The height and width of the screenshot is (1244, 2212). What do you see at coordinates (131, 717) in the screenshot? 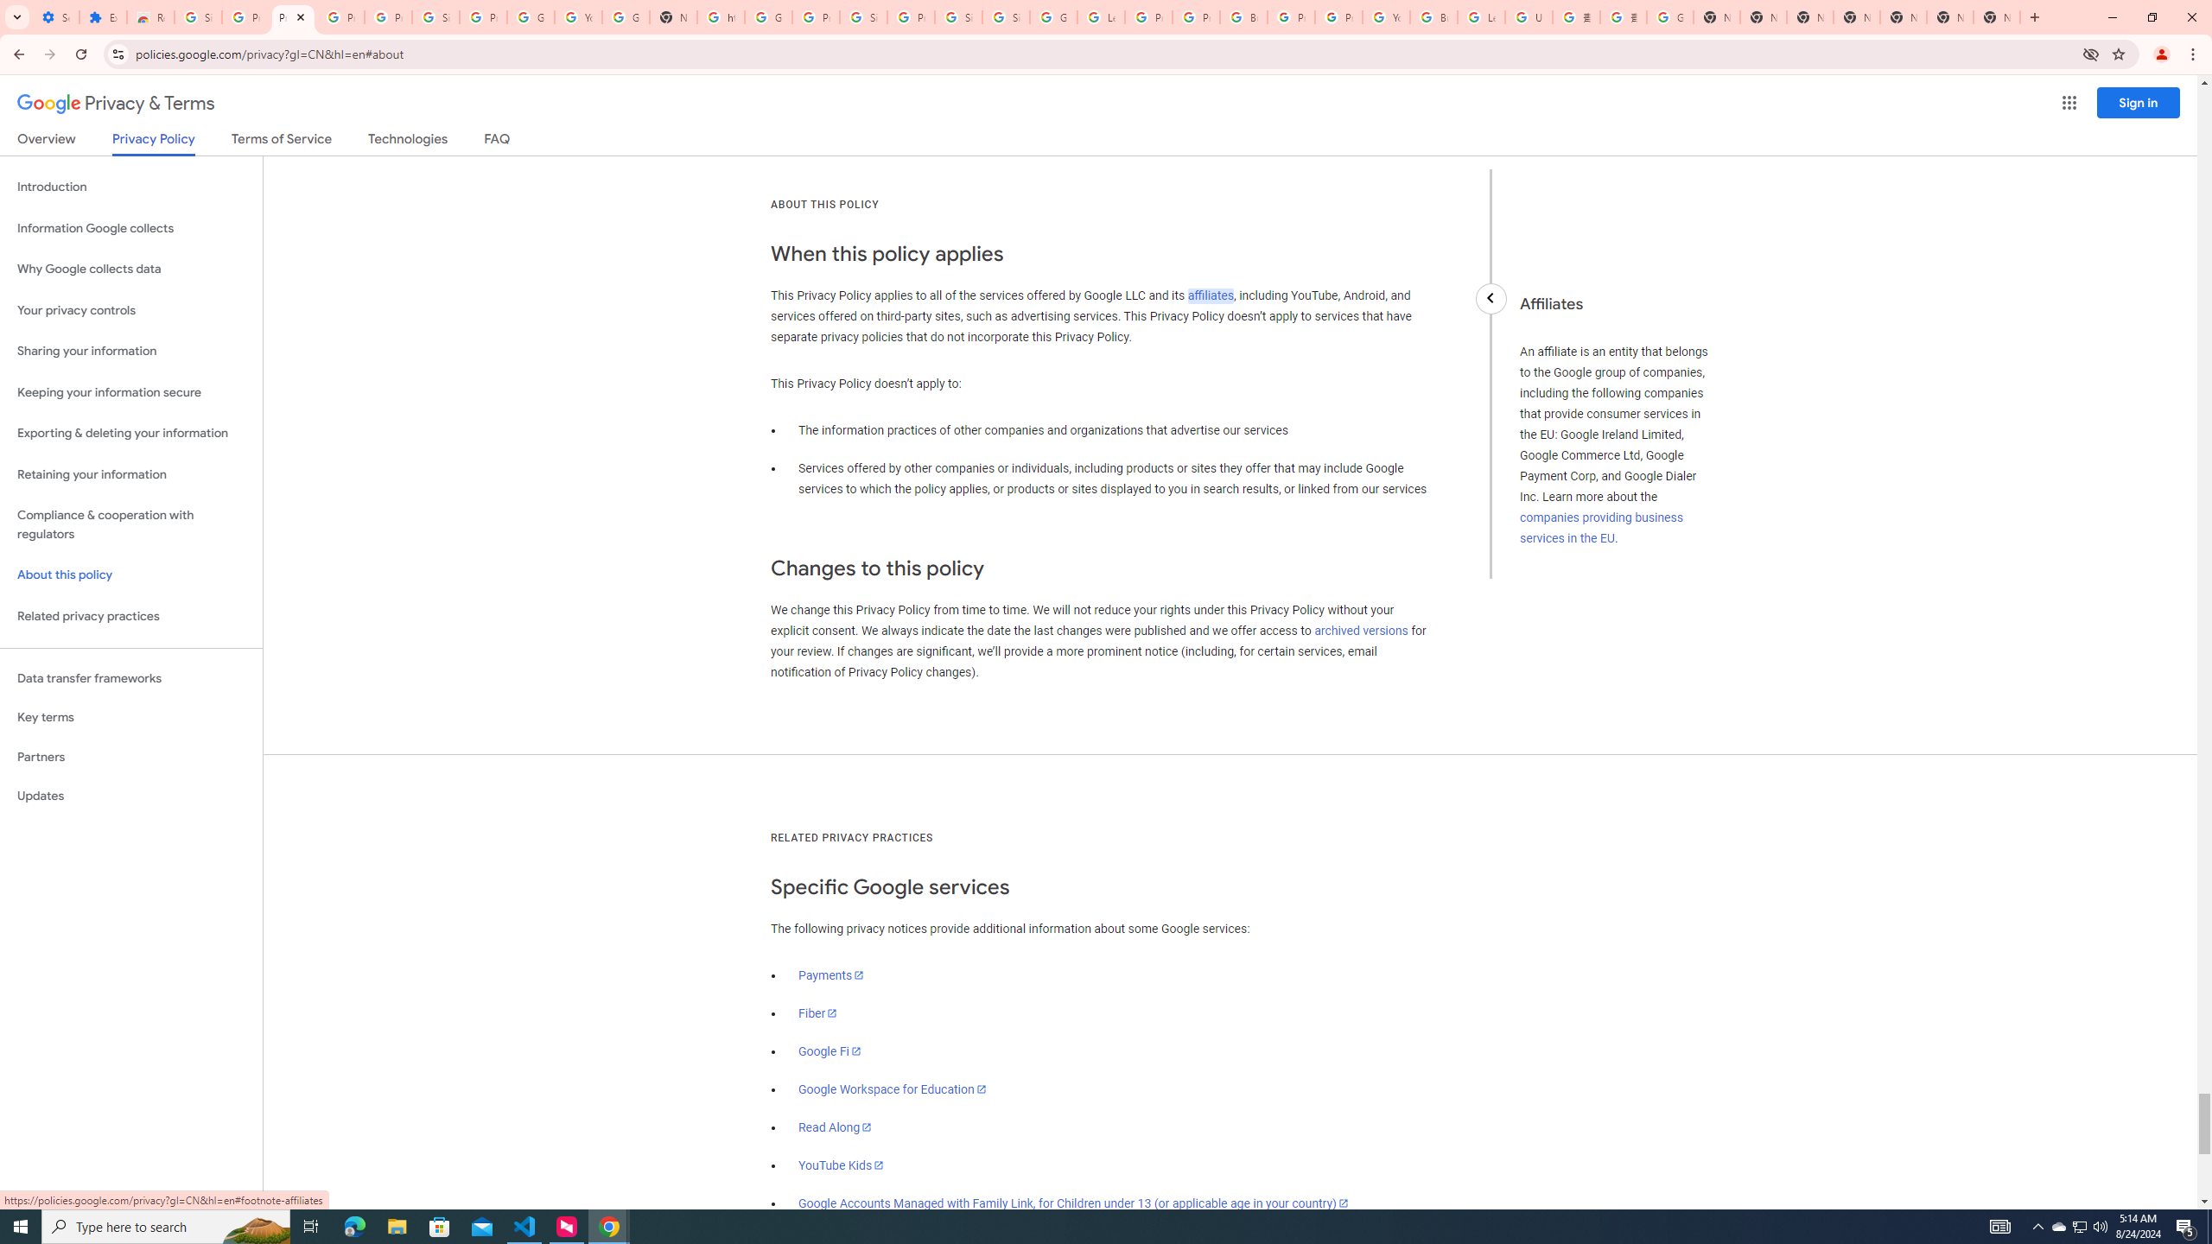
I see `Key terms` at bounding box center [131, 717].